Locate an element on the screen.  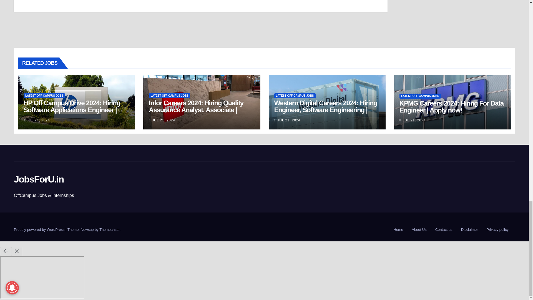
JUL 21, 2024 is located at coordinates (164, 120).